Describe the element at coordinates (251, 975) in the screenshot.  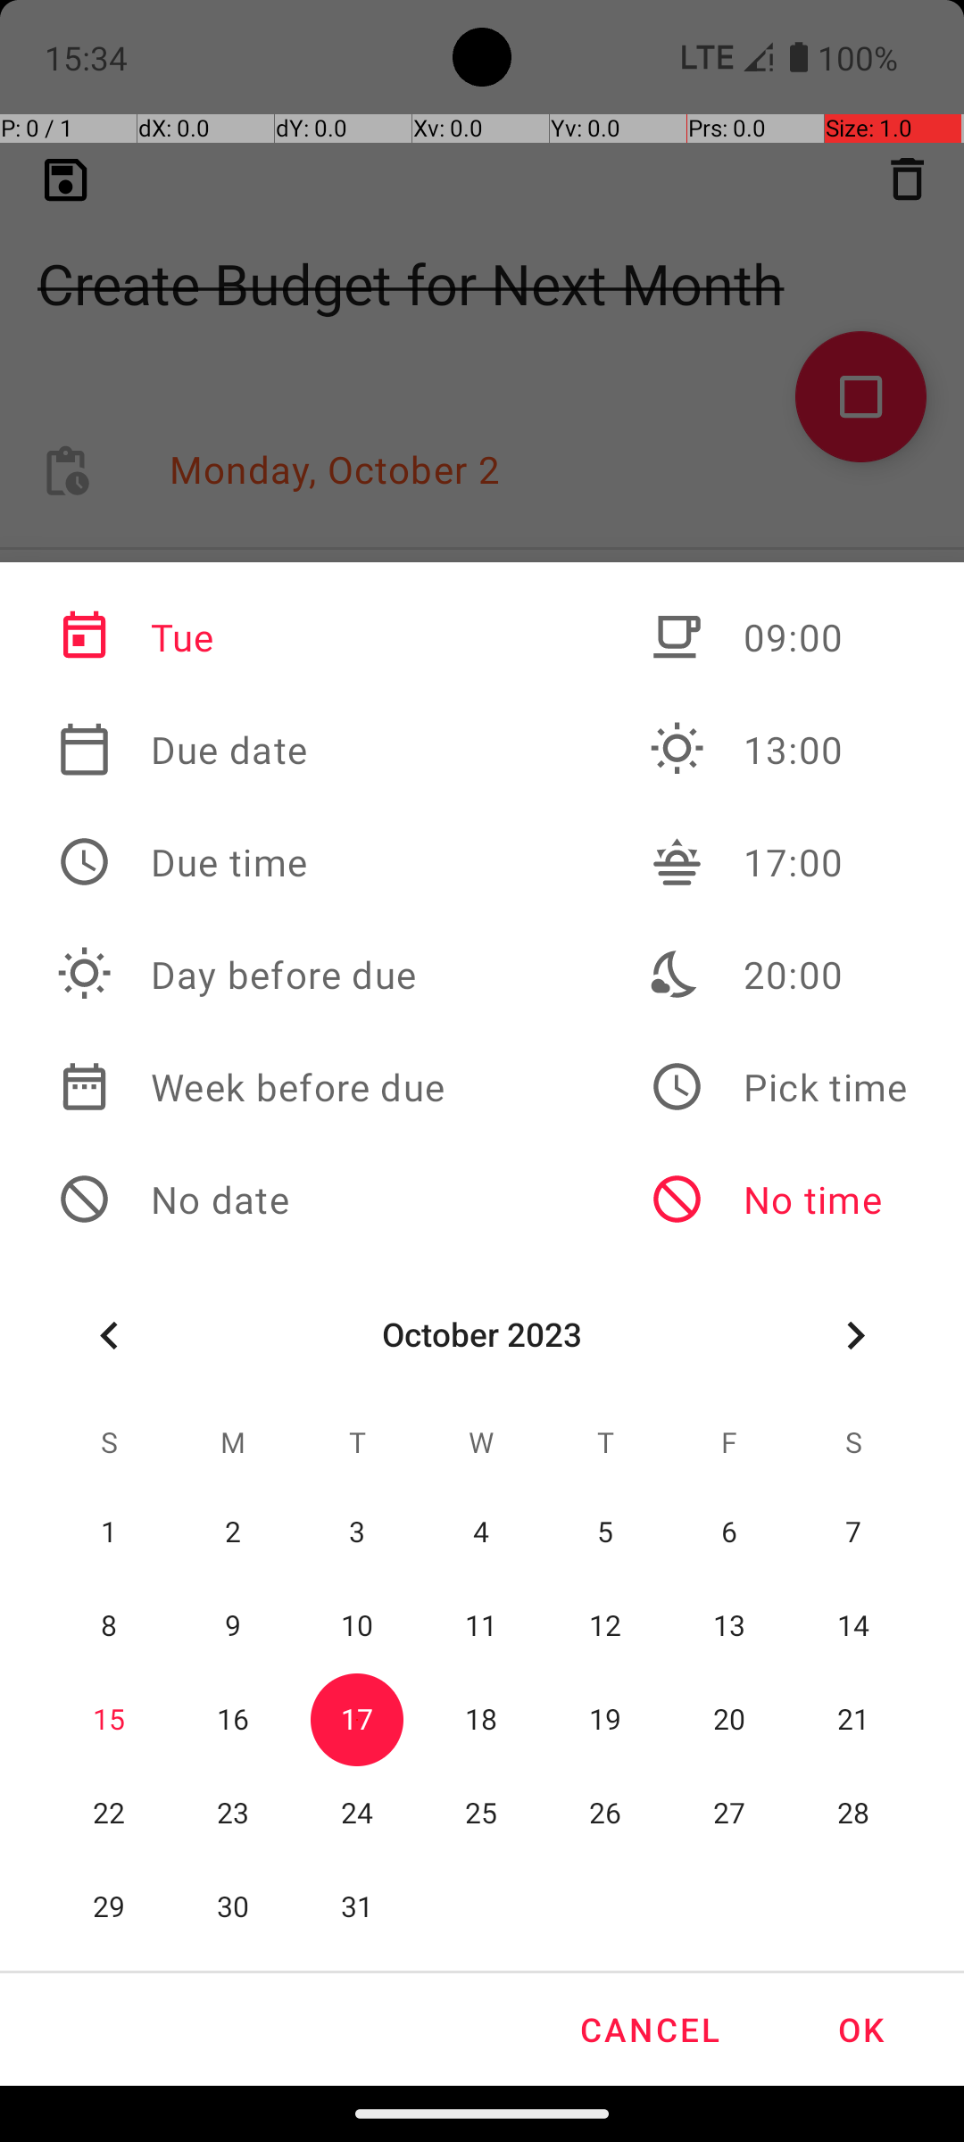
I see `Day before due` at that location.